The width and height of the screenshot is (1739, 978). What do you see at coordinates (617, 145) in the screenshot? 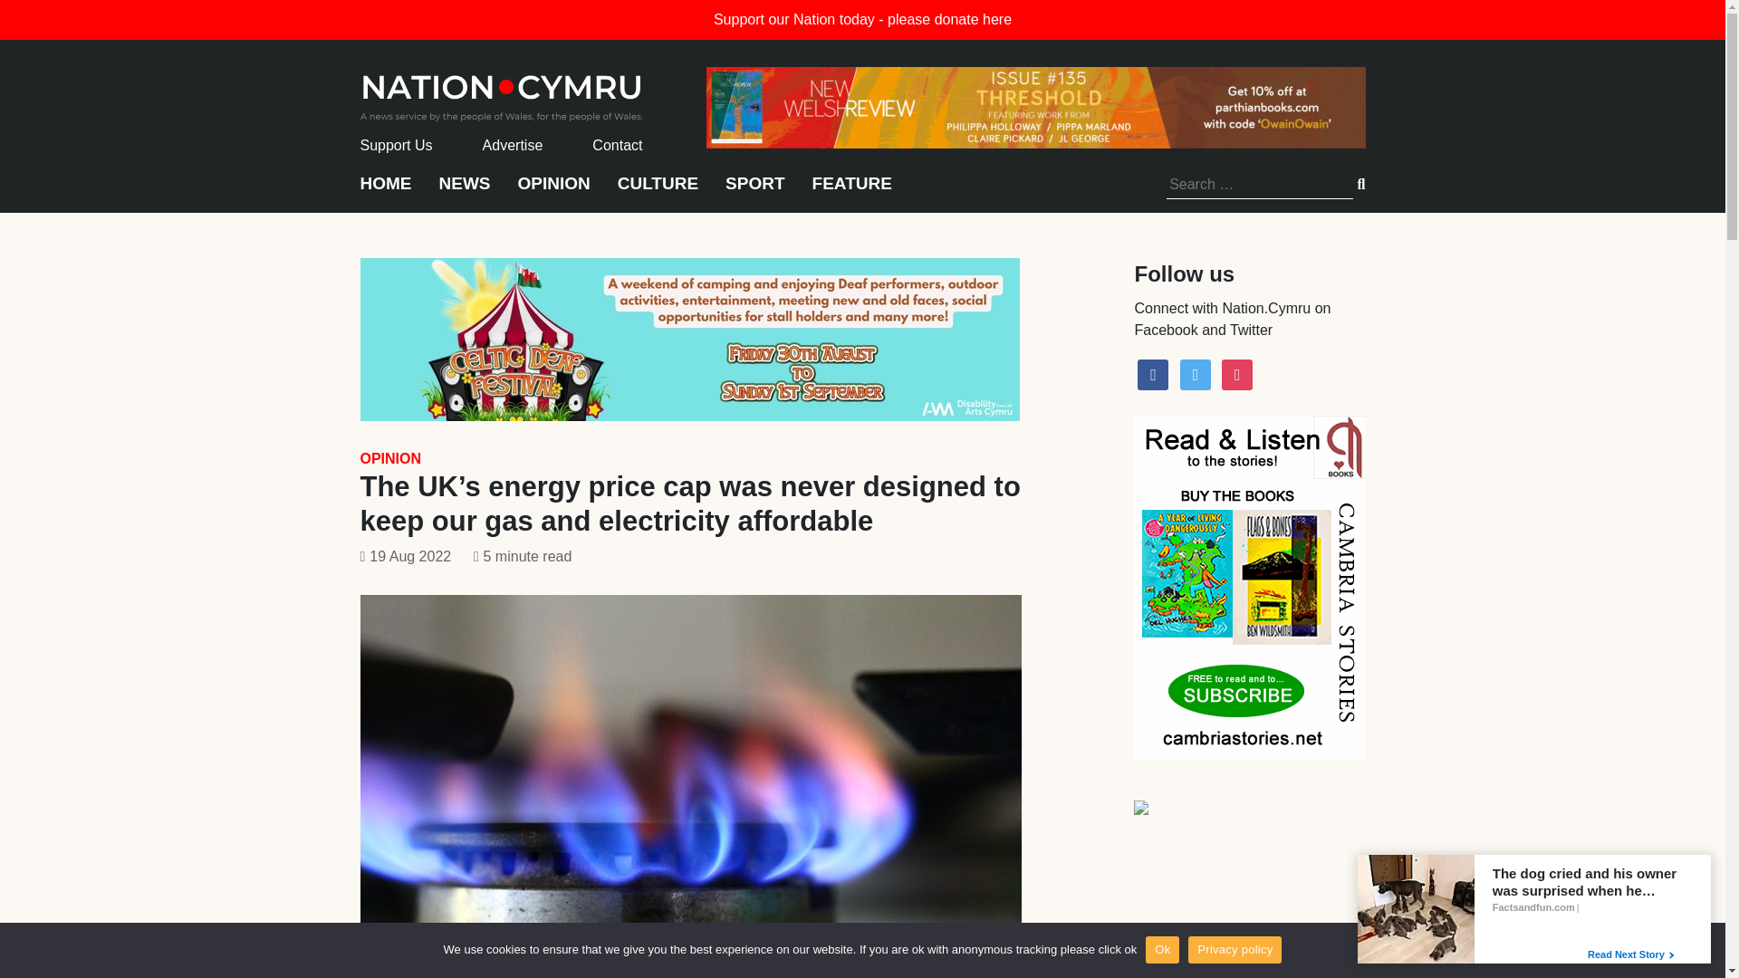
I see `Contact` at bounding box center [617, 145].